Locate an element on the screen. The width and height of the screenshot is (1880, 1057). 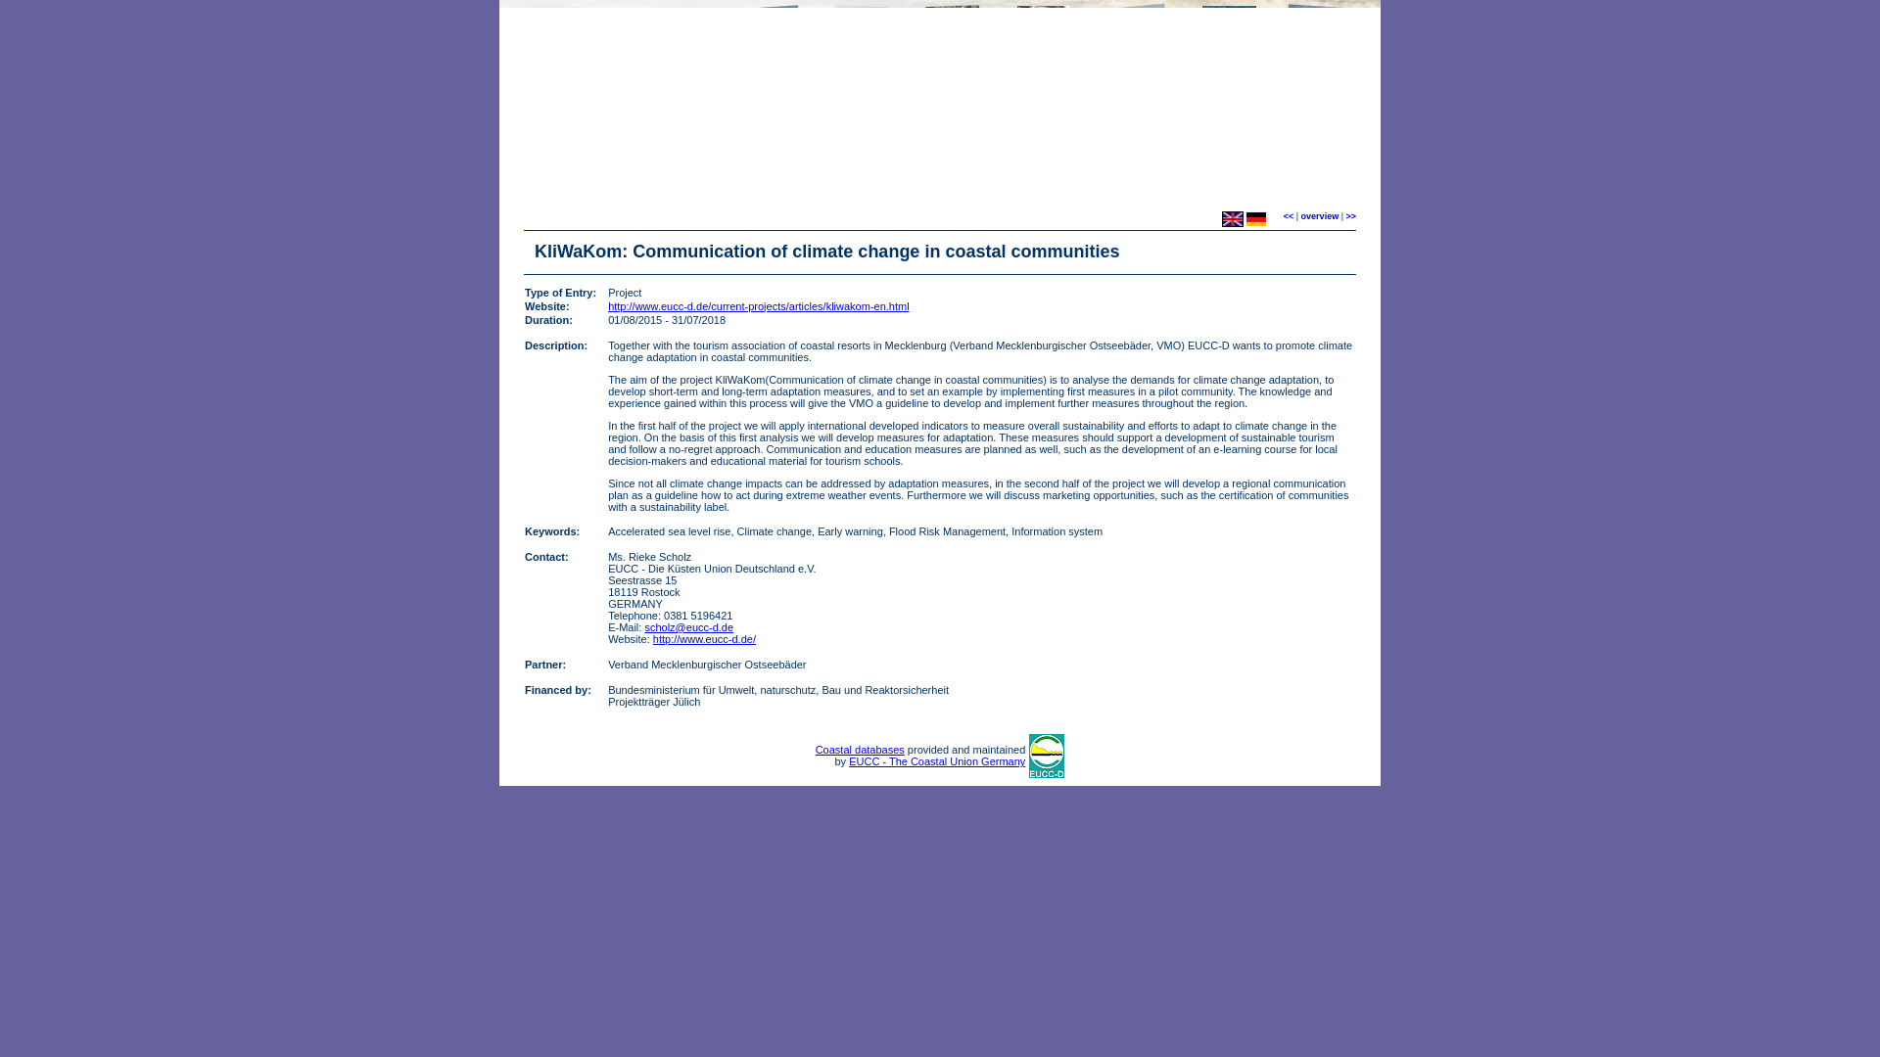
overview is located at coordinates (1320, 215).